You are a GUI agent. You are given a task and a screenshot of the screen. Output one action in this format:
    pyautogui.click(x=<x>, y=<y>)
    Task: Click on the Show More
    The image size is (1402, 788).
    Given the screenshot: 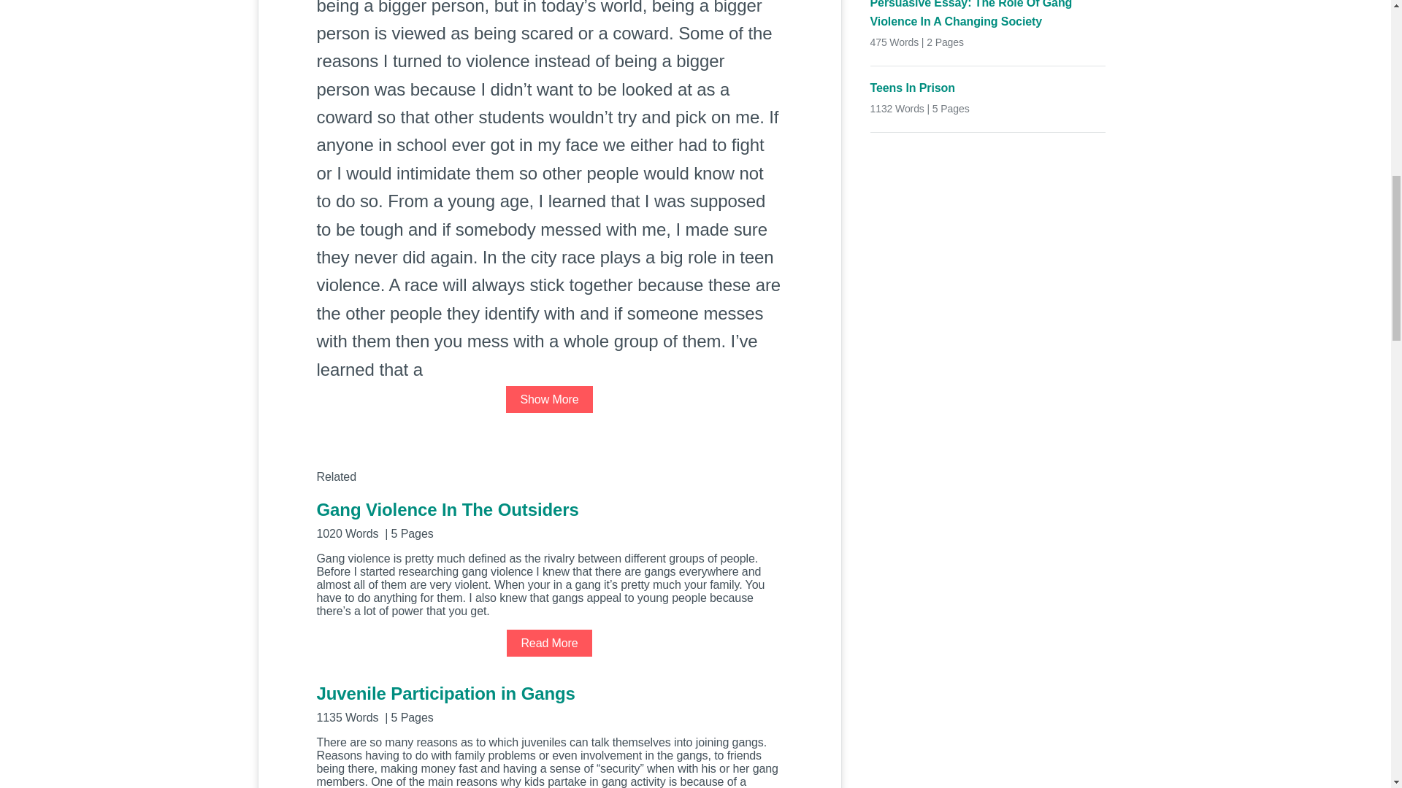 What is the action you would take?
    pyautogui.click(x=549, y=399)
    